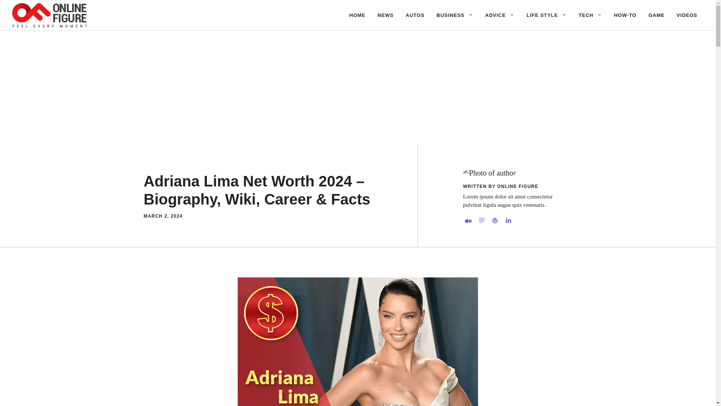  I want to click on NEWS, so click(385, 15).